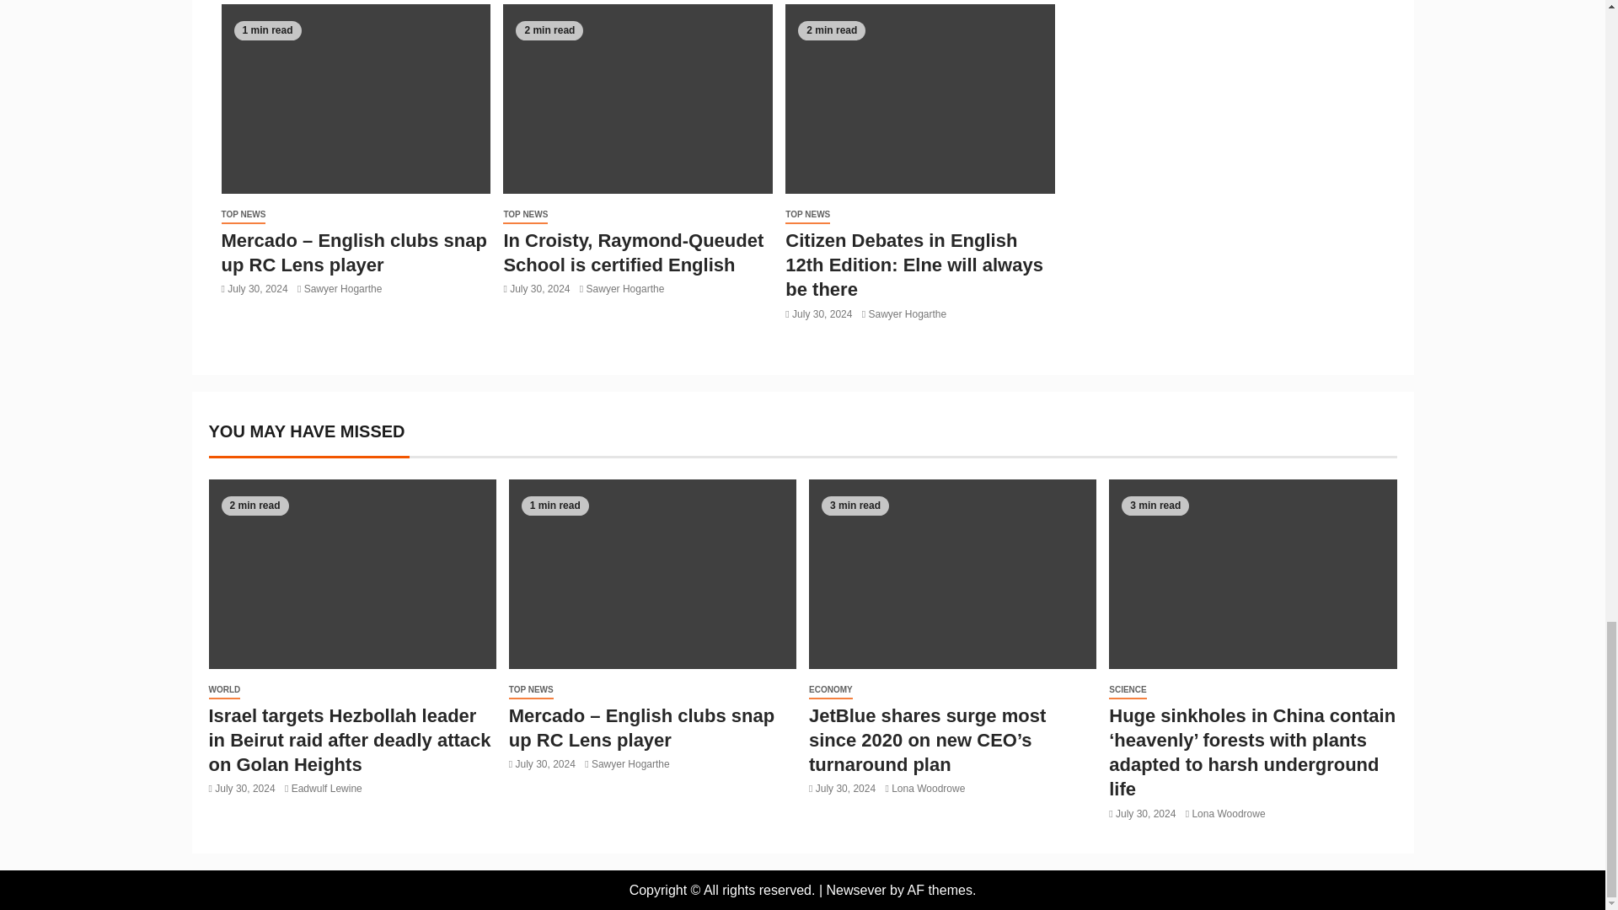  Describe the element at coordinates (342, 288) in the screenshot. I see `Sawyer Hogarthe` at that location.